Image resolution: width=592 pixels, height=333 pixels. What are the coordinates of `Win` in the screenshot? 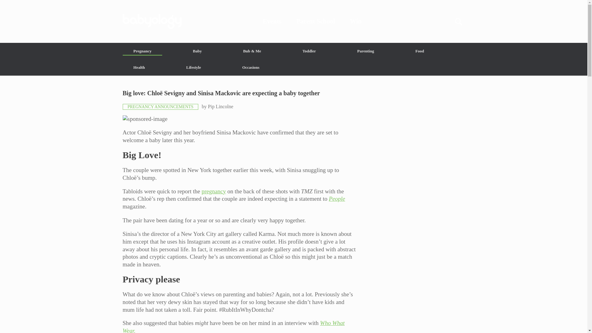 It's located at (356, 21).